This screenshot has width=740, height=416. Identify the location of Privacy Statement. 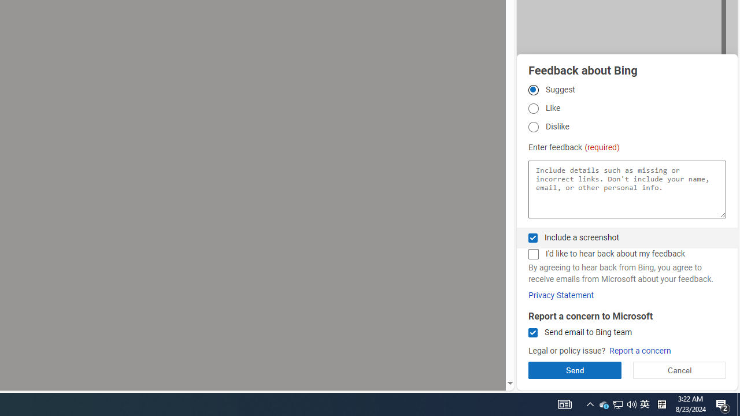
(561, 295).